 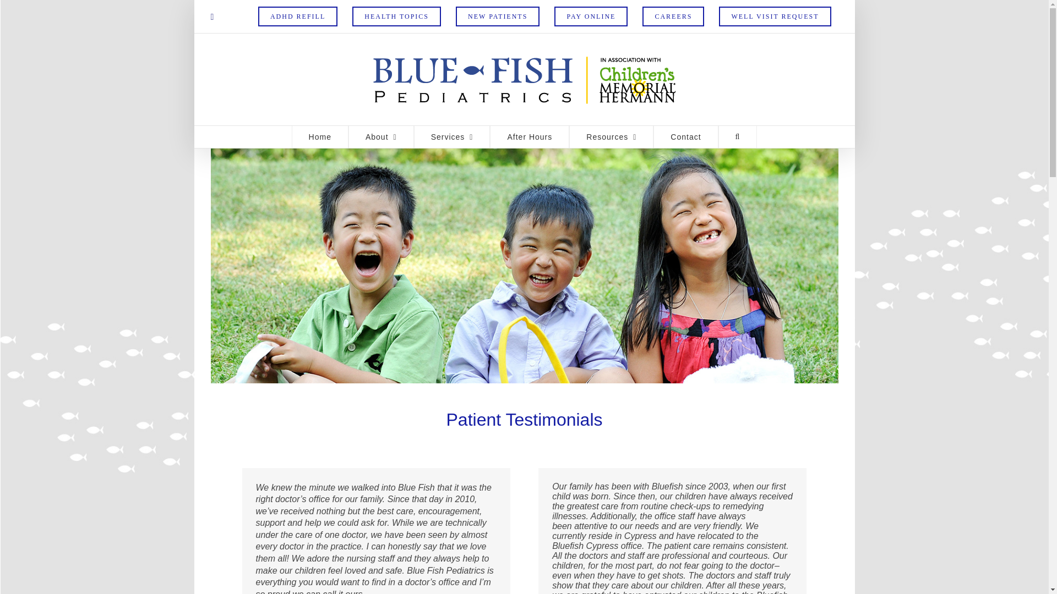 I want to click on WELL VISIT REQUEST, so click(x=775, y=16).